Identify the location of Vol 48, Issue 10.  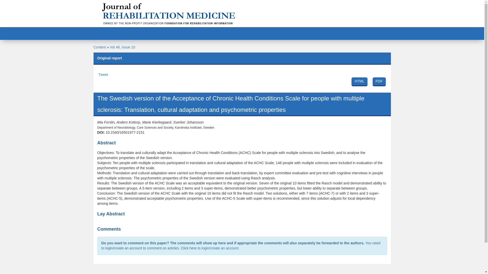
(242, 81).